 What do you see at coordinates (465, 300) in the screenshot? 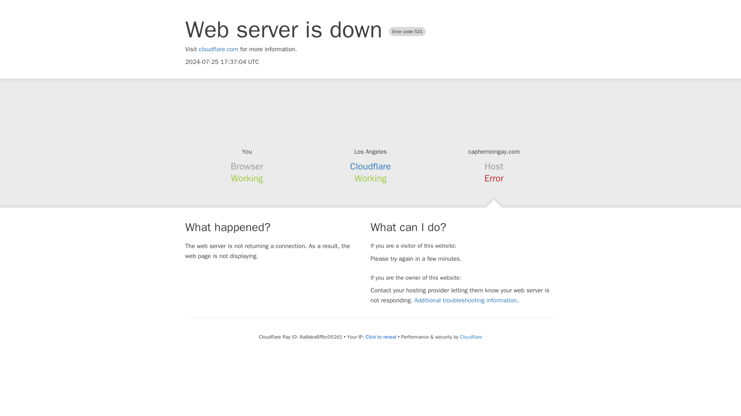
I see `Additional troubleshooting information` at bounding box center [465, 300].